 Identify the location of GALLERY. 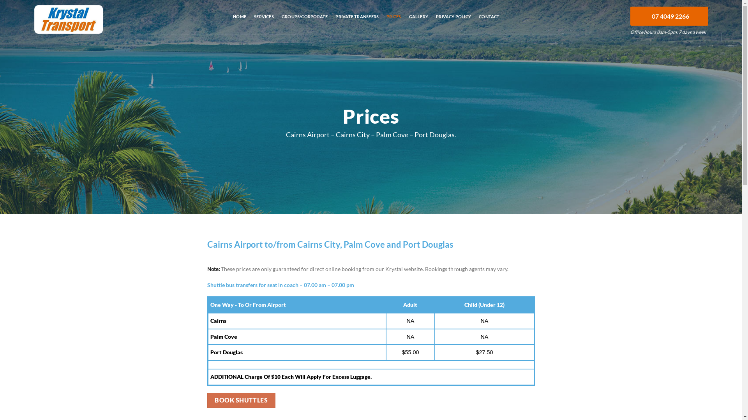
(419, 22).